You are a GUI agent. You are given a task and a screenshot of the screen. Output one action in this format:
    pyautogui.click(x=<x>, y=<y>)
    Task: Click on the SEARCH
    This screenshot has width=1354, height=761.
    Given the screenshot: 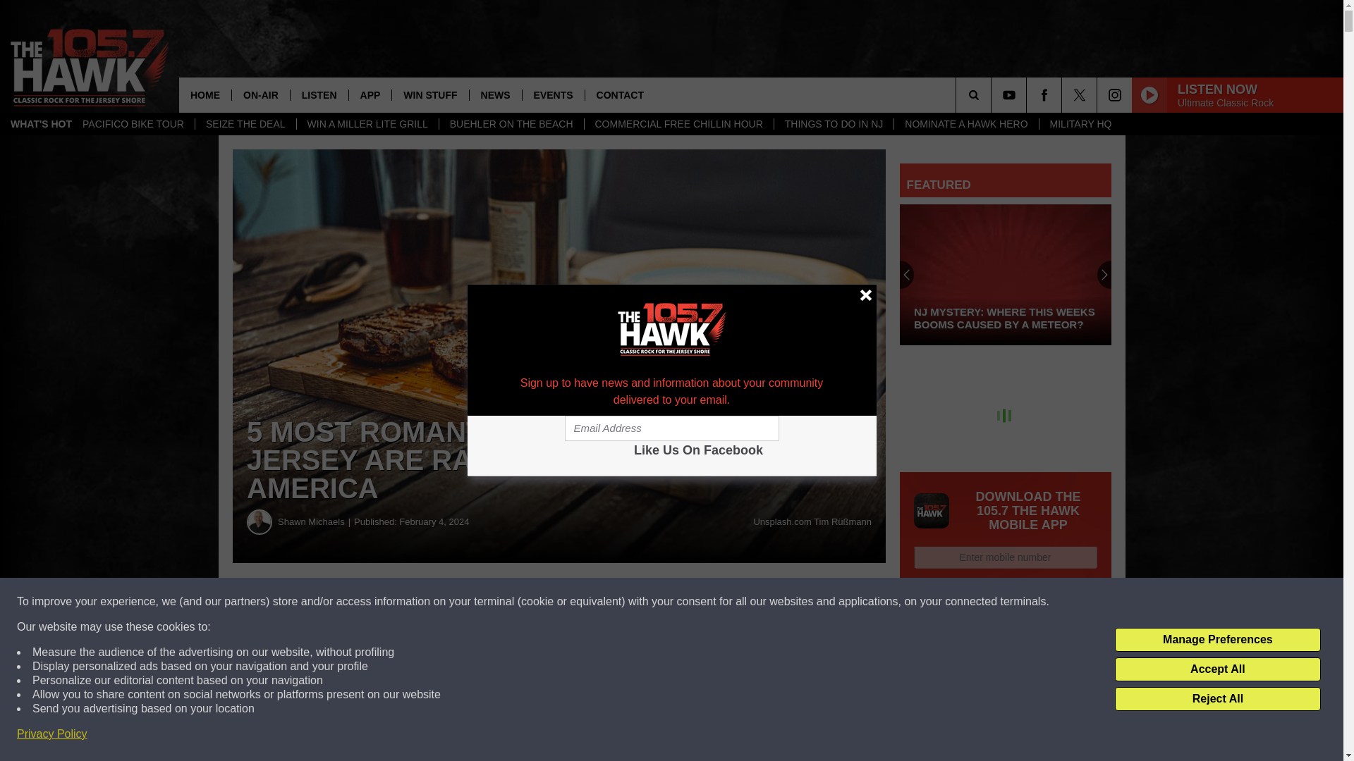 What is the action you would take?
    pyautogui.click(x=993, y=94)
    